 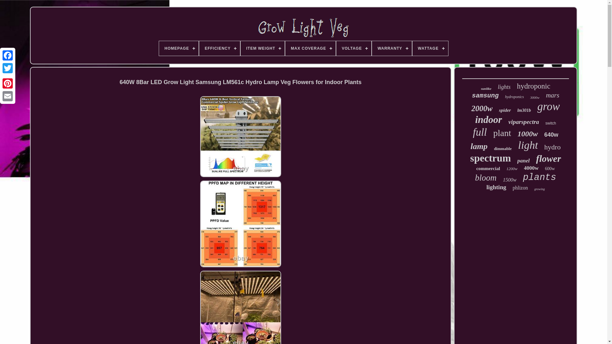 What do you see at coordinates (178, 48) in the screenshot?
I see `HOMEPAGE` at bounding box center [178, 48].